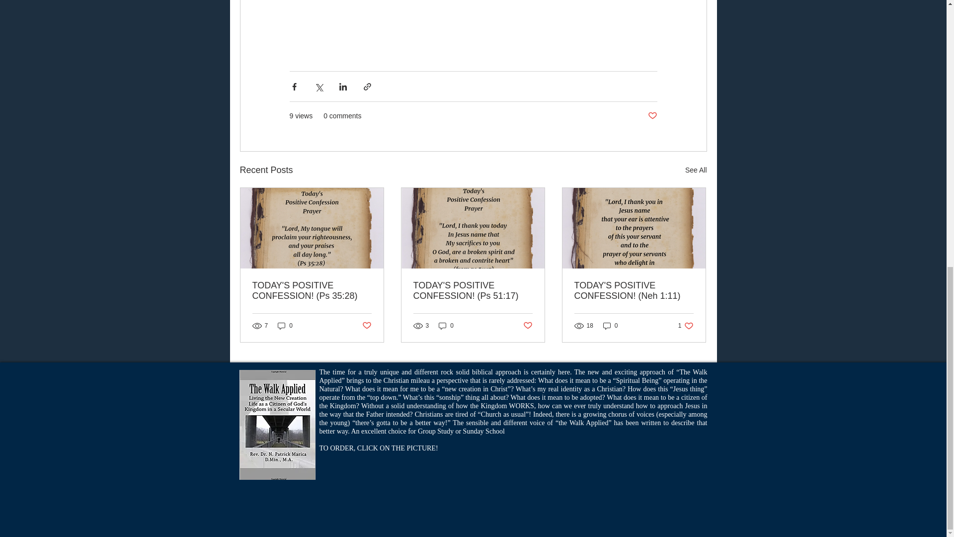  I want to click on Post not marked as liked, so click(366, 325).